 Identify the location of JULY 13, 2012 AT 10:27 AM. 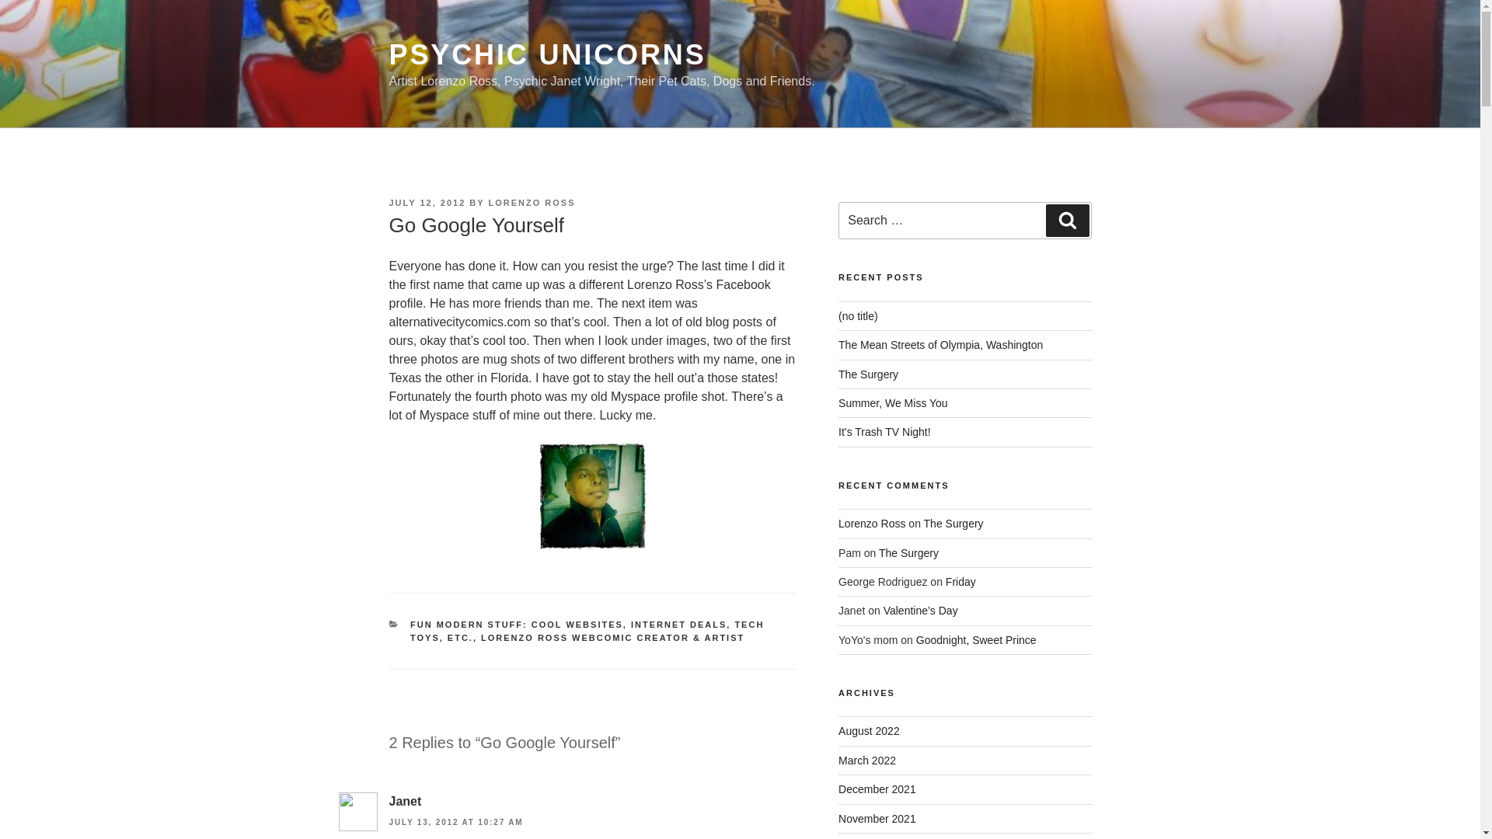
(455, 822).